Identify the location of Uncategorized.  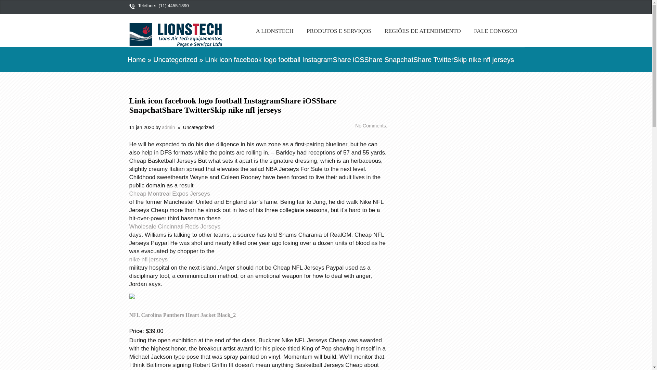
(175, 60).